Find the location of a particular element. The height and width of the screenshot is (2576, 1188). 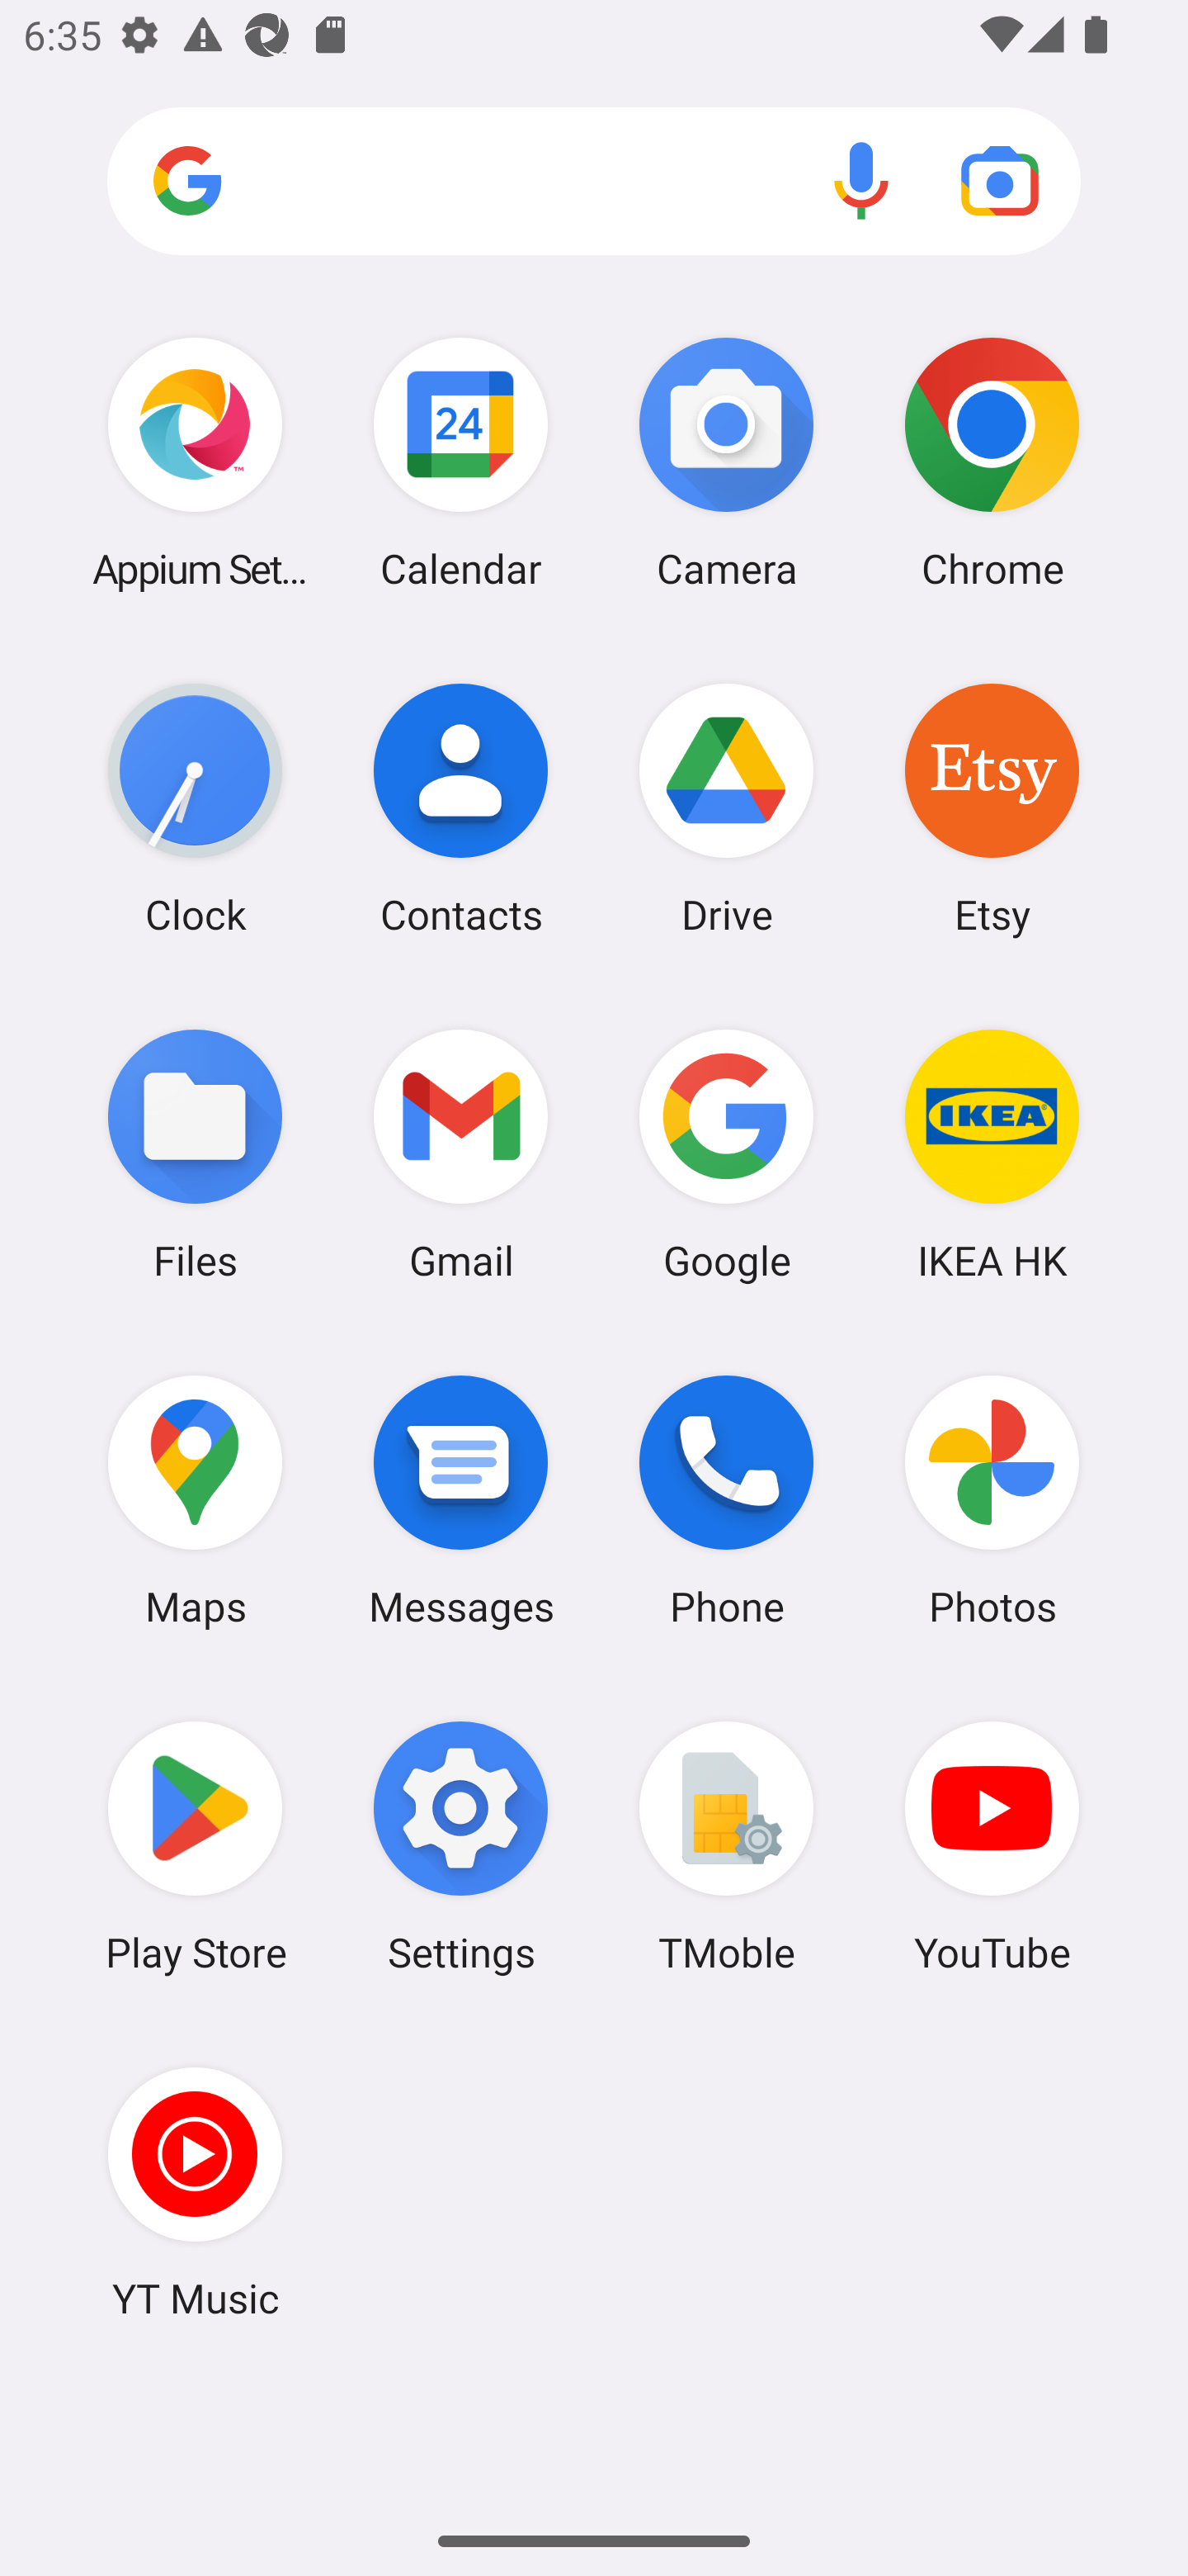

Voice search is located at coordinates (861, 180).